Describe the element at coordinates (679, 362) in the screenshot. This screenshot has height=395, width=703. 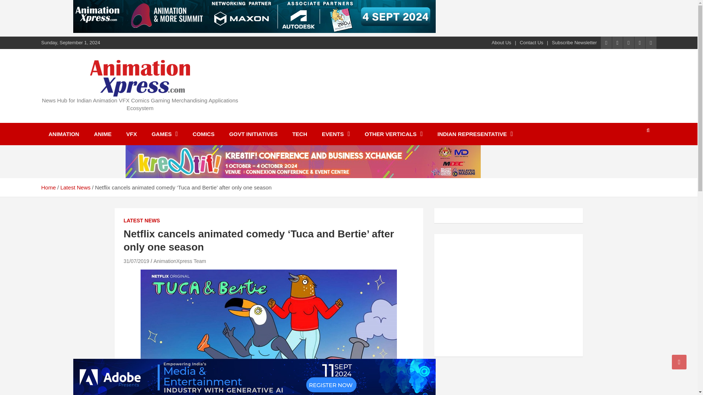
I see `Go to Top` at that location.